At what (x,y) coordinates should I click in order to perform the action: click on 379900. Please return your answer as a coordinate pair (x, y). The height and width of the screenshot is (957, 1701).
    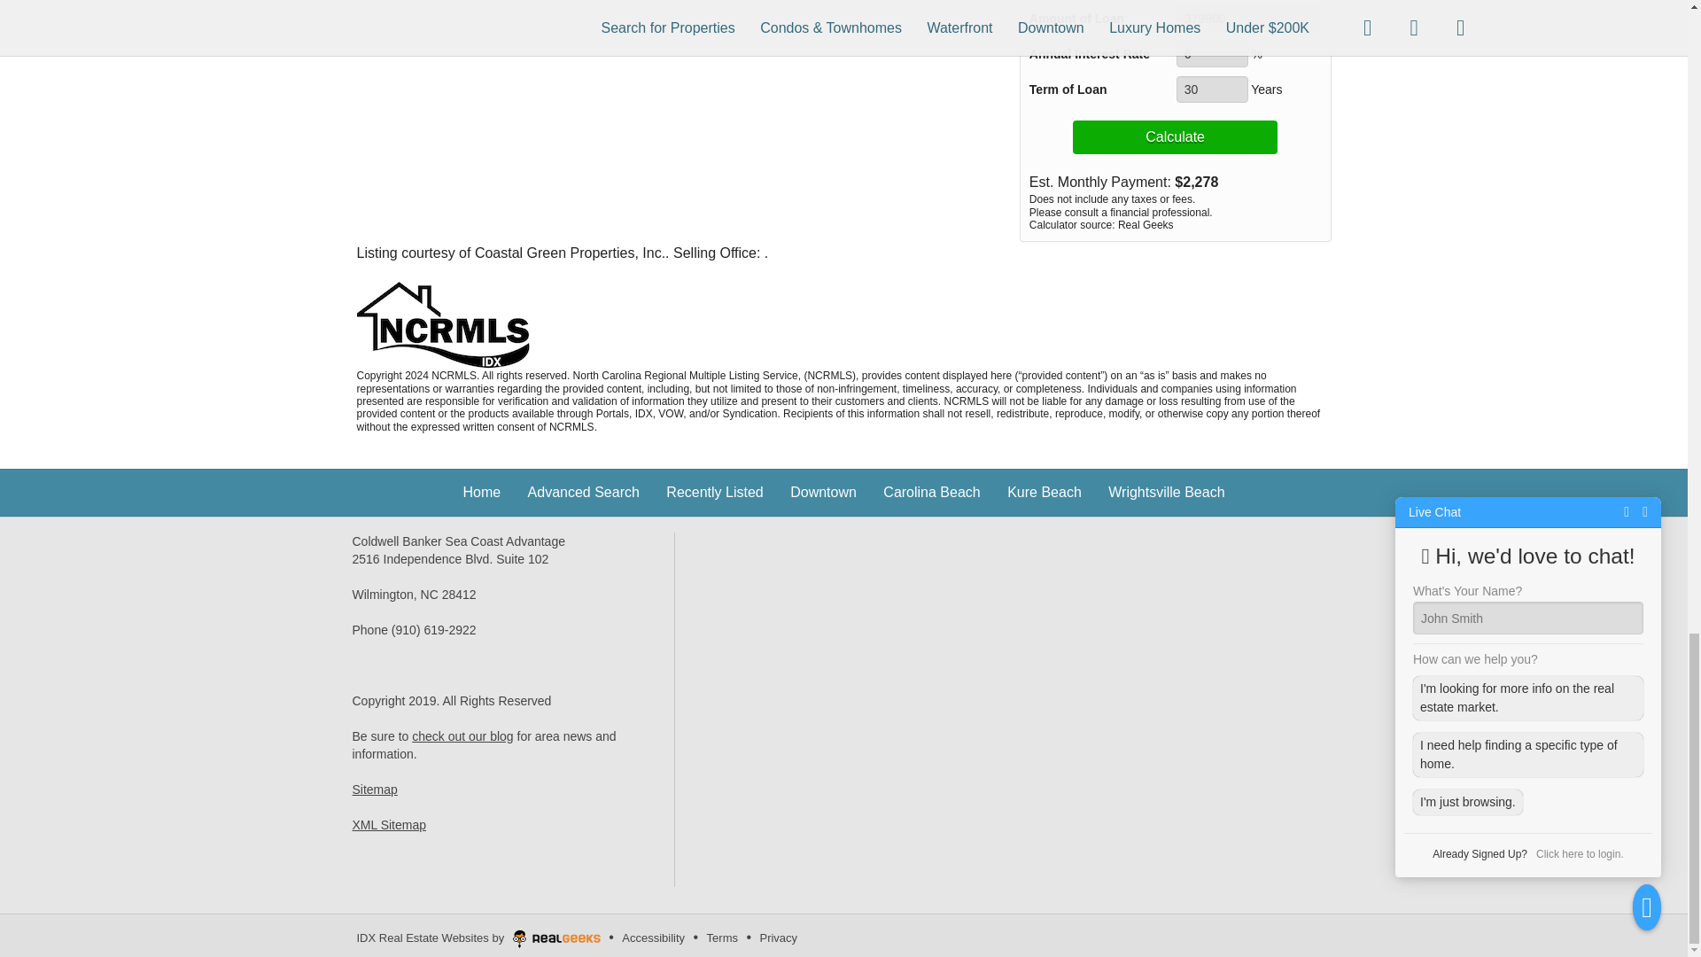
    Looking at the image, I should click on (1247, 18).